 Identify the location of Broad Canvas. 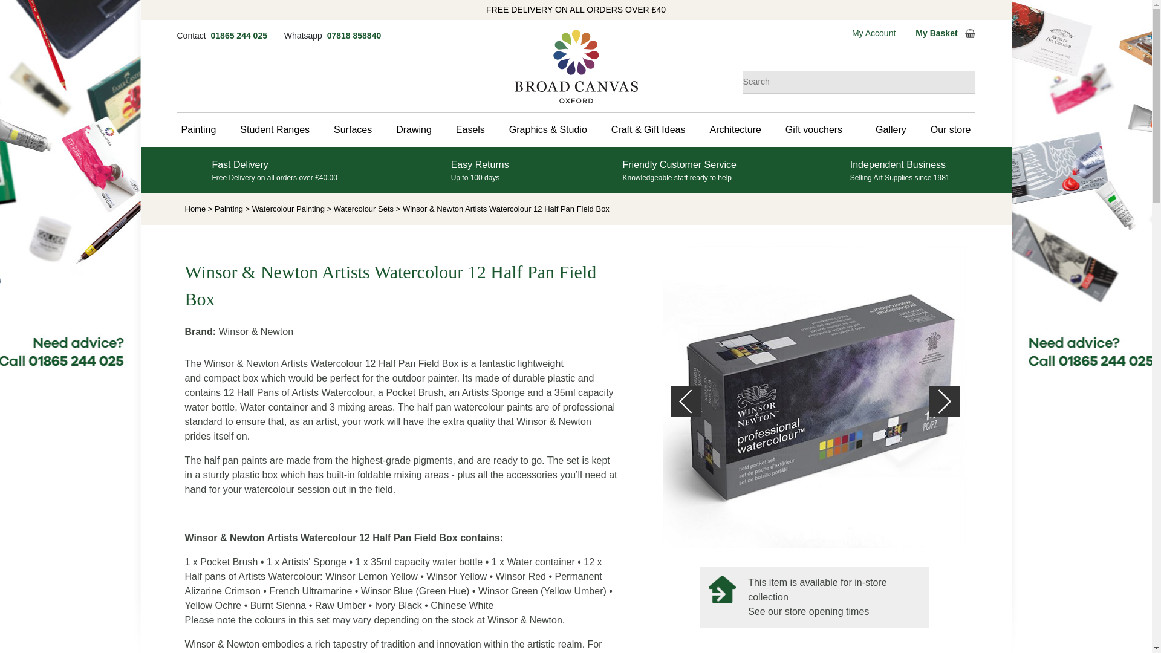
(576, 66).